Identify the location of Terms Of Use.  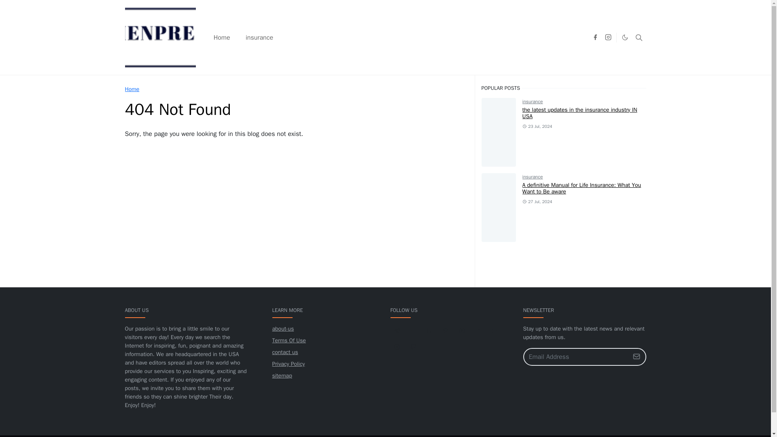
(289, 340).